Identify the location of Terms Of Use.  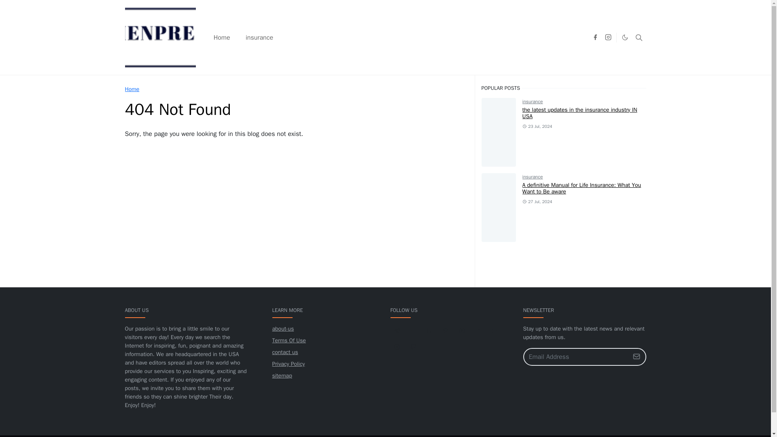
(289, 340).